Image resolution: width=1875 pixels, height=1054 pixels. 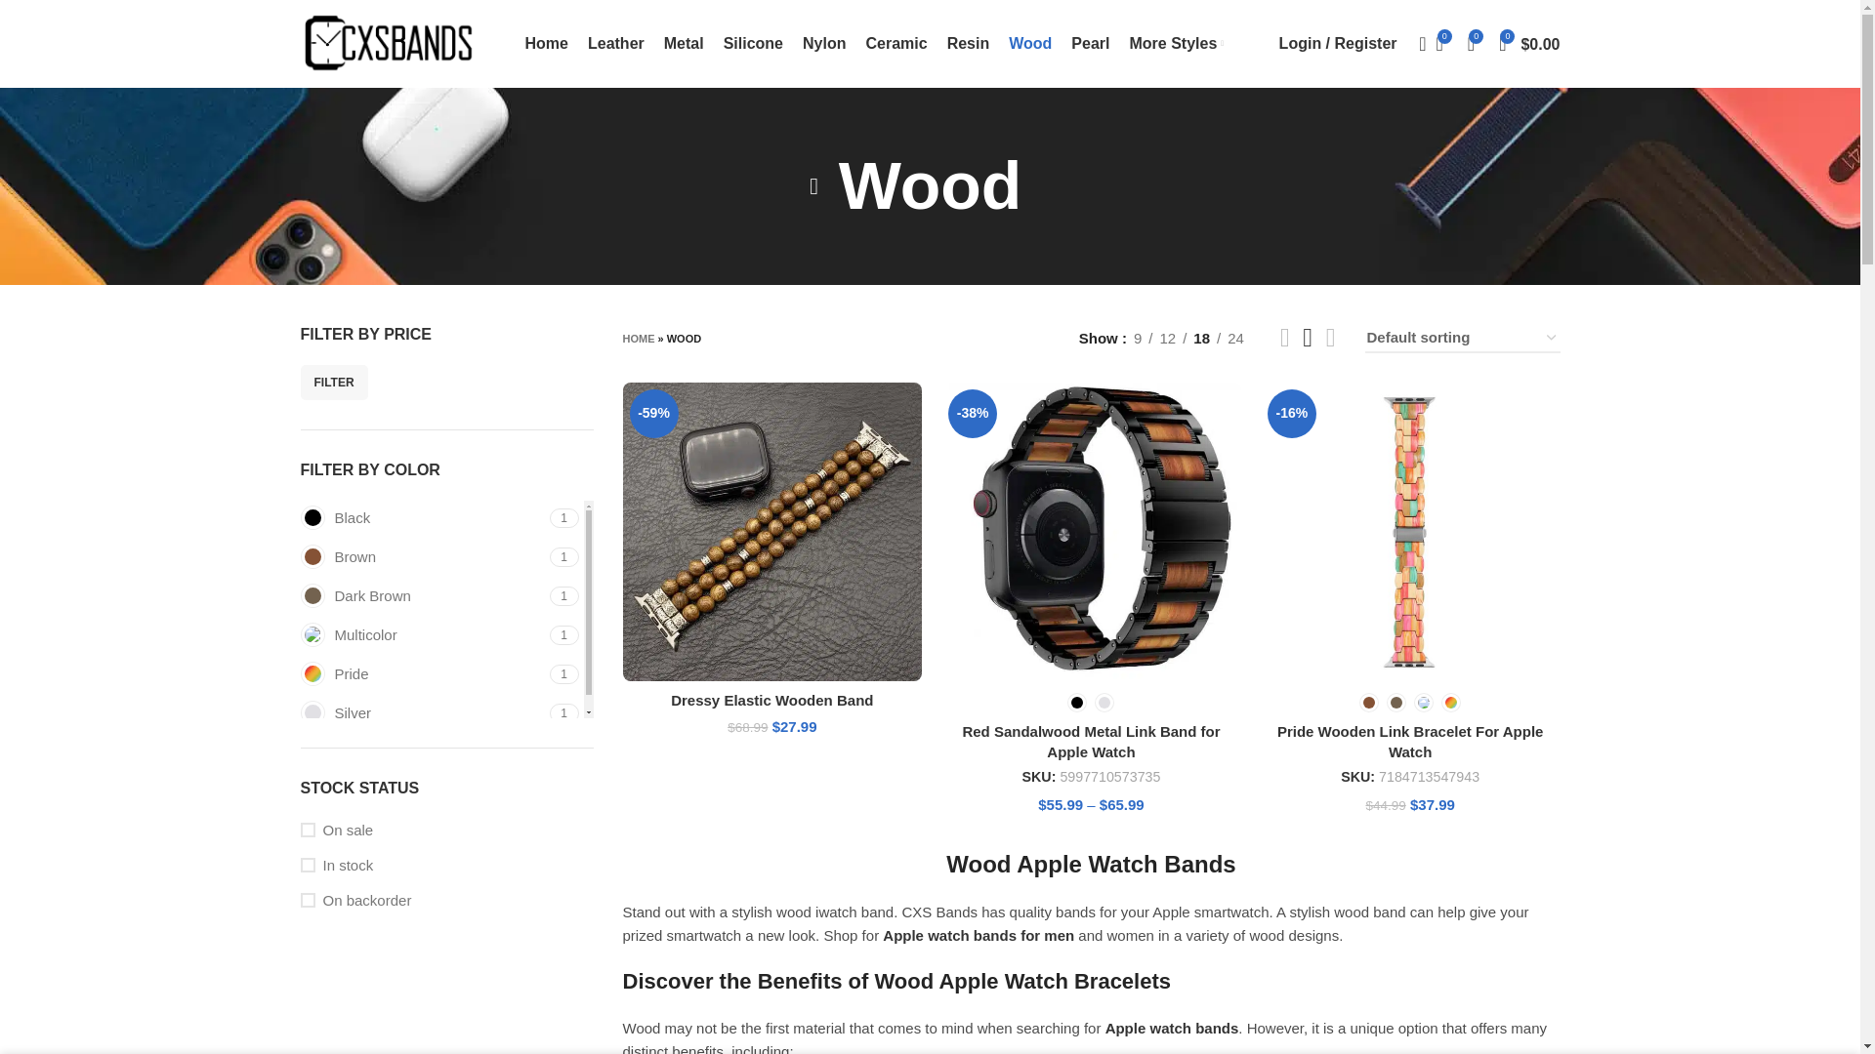 I want to click on Resin, so click(x=1029, y=43).